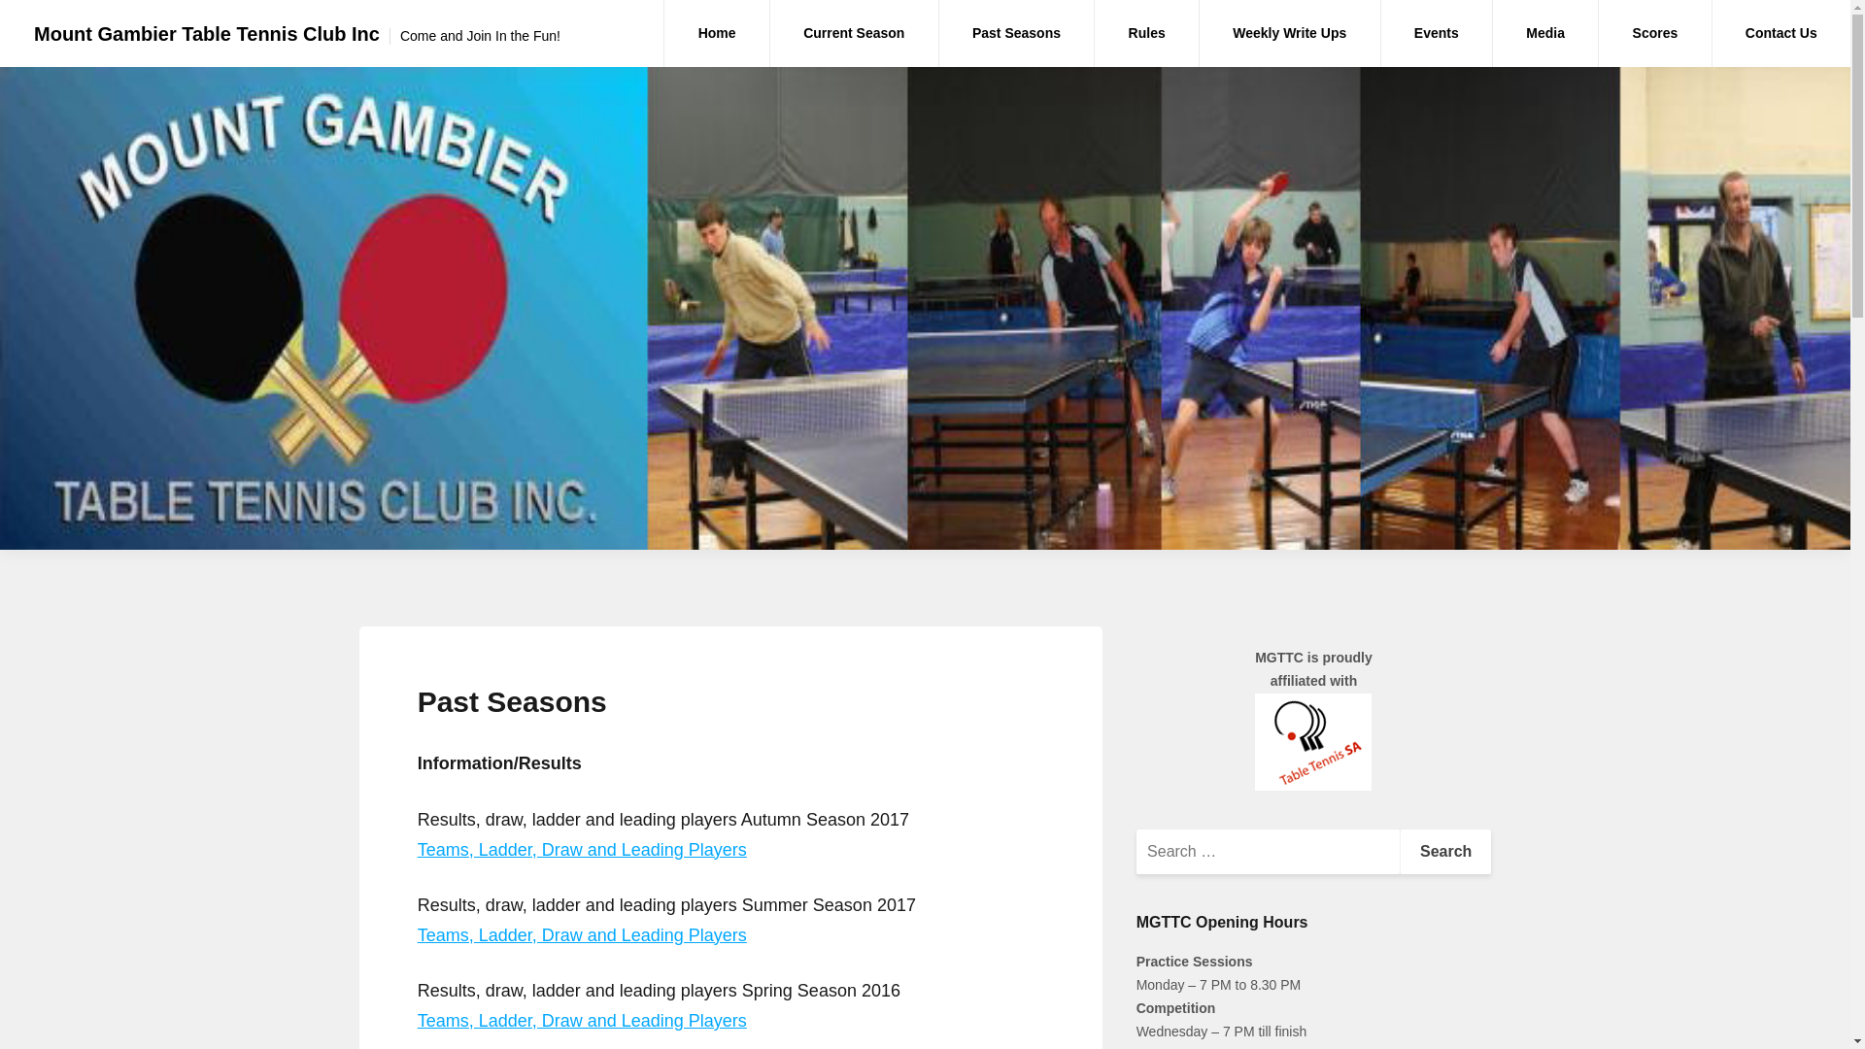  What do you see at coordinates (1017, 33) in the screenshot?
I see `Past Seasons` at bounding box center [1017, 33].